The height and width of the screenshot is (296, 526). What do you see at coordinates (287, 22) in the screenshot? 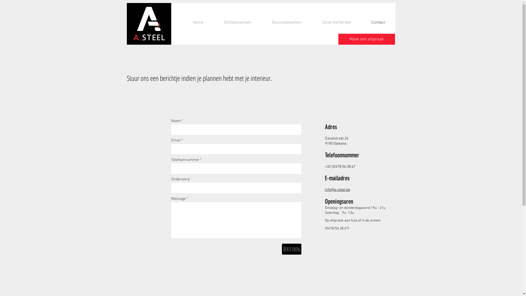
I see `Decoratiewerken` at bounding box center [287, 22].